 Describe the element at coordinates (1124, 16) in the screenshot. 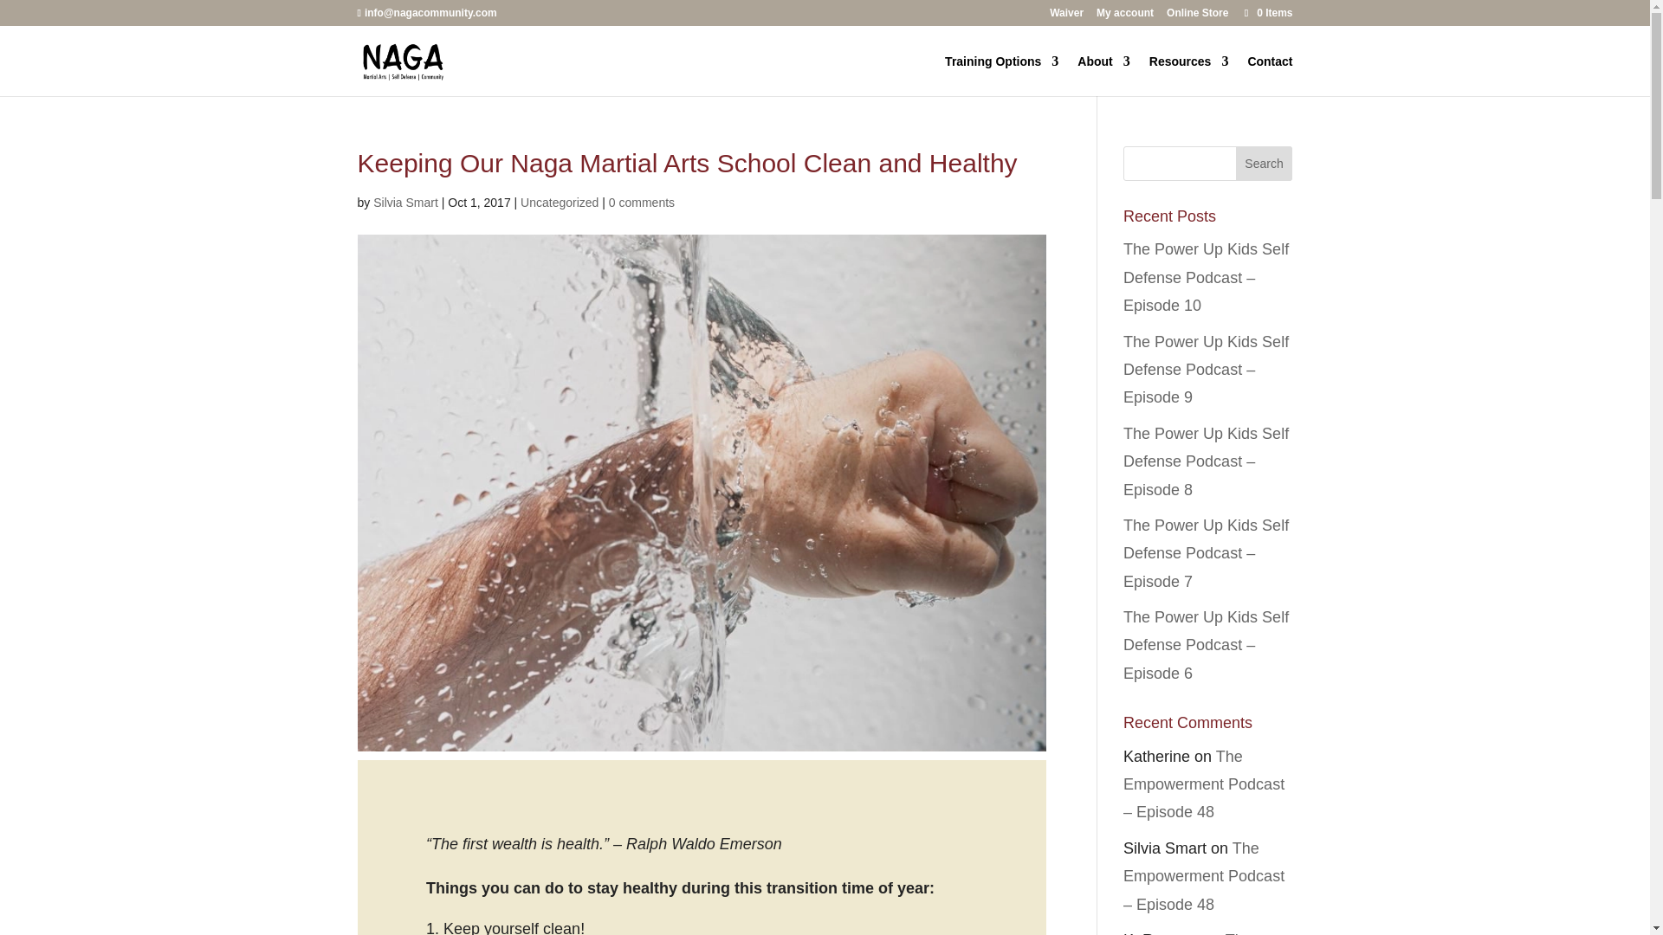

I see `My account` at that location.